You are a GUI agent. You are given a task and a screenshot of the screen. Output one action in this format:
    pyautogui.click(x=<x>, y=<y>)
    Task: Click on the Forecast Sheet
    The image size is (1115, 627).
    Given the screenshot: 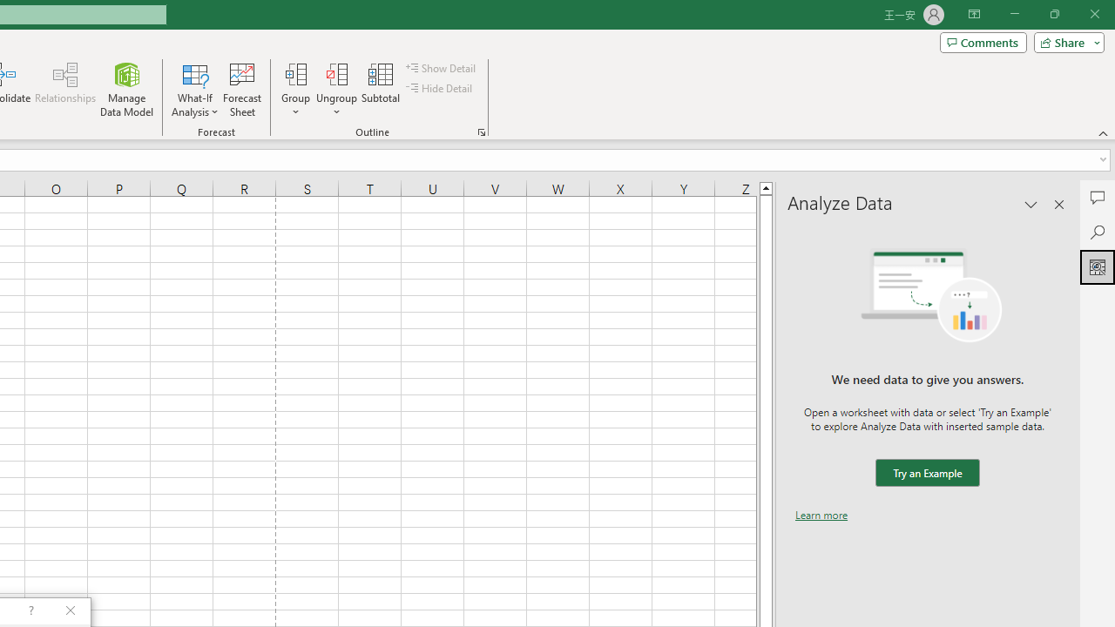 What is the action you would take?
    pyautogui.click(x=242, y=89)
    